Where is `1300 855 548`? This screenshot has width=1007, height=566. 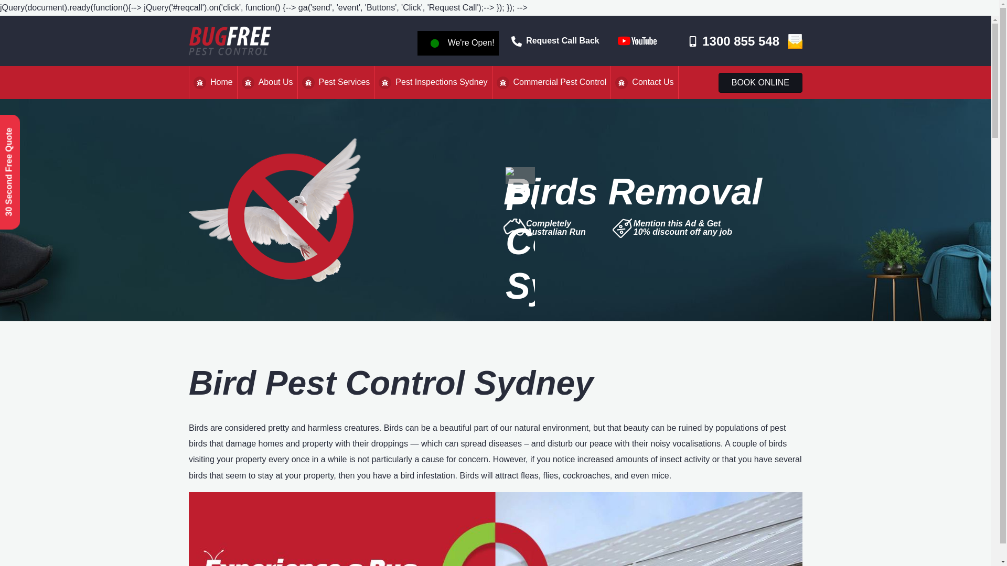
1300 855 548 is located at coordinates (733, 40).